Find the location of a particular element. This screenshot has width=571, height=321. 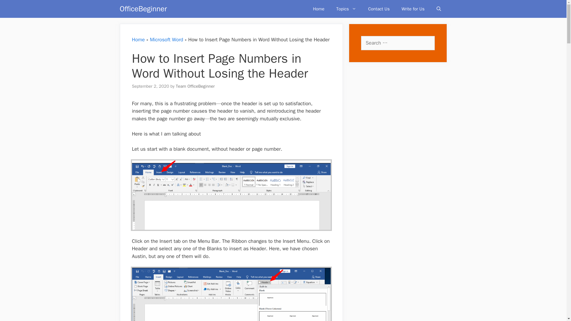

Contact Us is located at coordinates (379, 9).